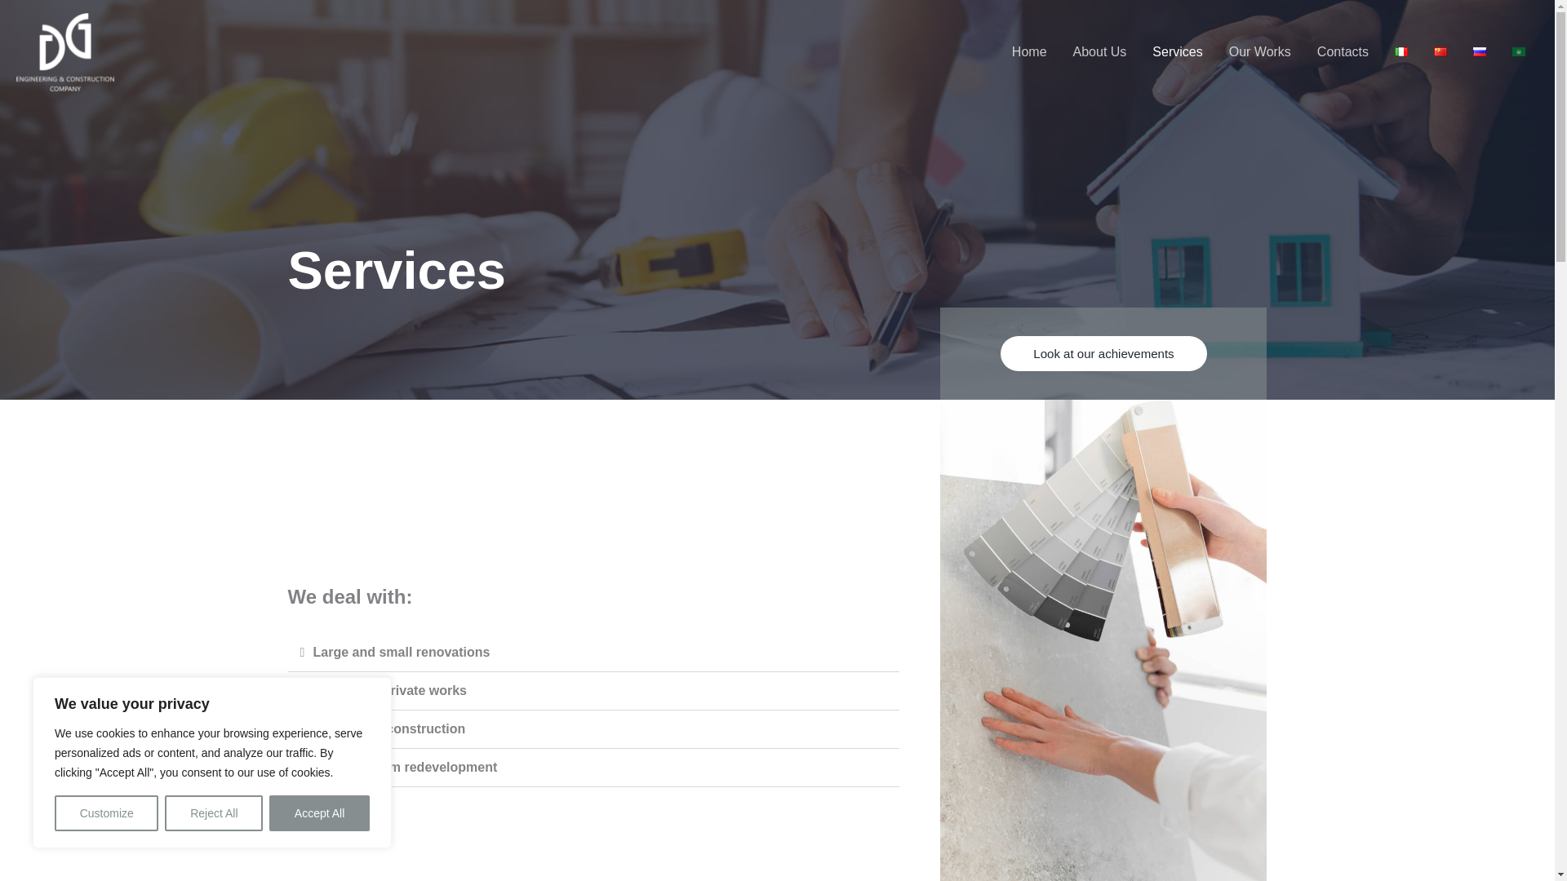 Image resolution: width=1567 pixels, height=881 pixels. What do you see at coordinates (1127, 352) in the screenshot?
I see `Look at our achievements` at bounding box center [1127, 352].